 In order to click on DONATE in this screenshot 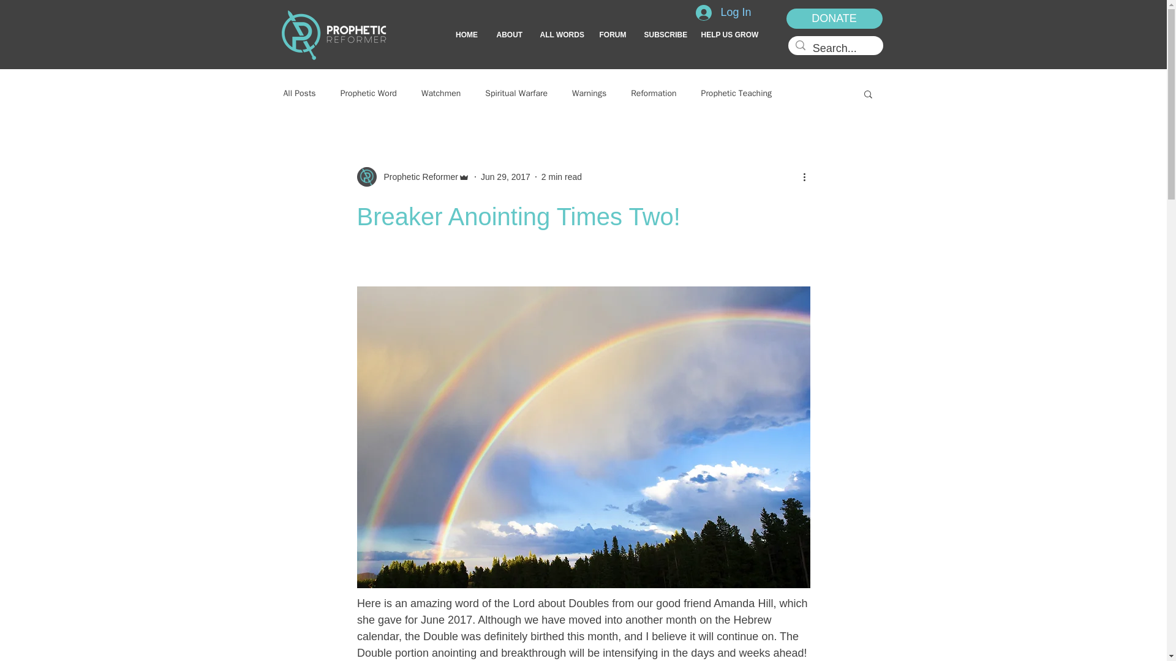, I will do `click(834, 18)`.